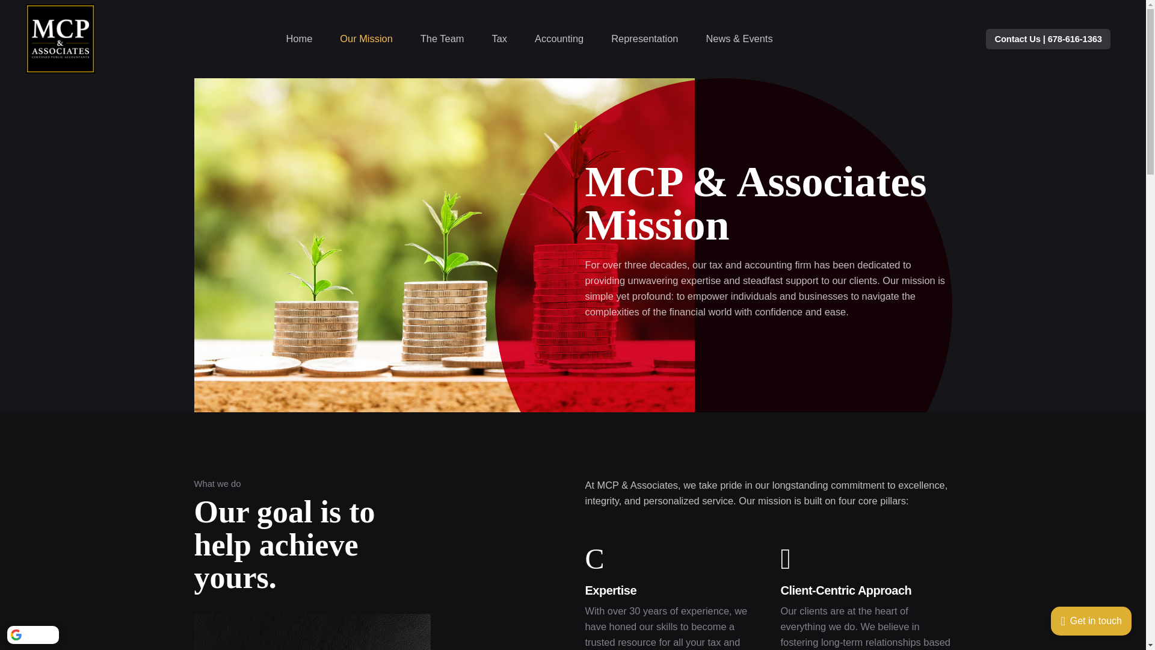  I want to click on Representation, so click(644, 39).